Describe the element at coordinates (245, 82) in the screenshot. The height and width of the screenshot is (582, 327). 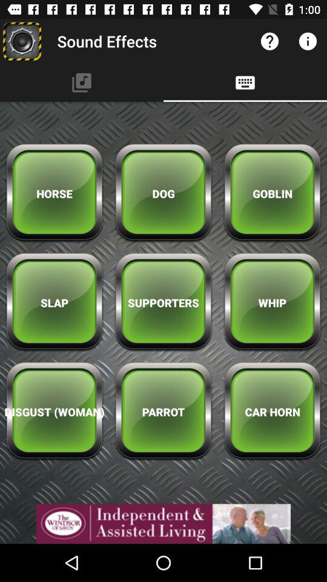
I see `select the option below question mark` at that location.